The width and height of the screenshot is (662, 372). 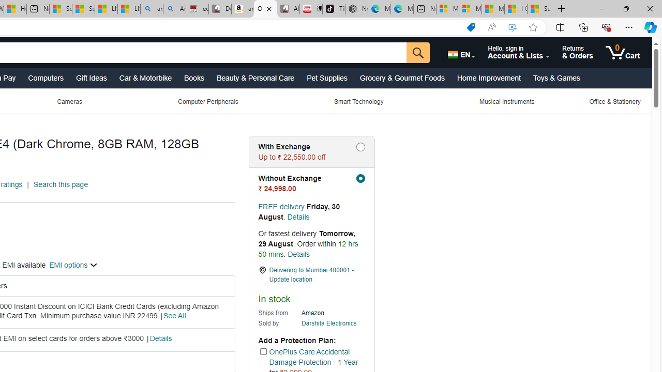 I want to click on Amazon Echo Dot PNG - Search Images, so click(x=175, y=9).